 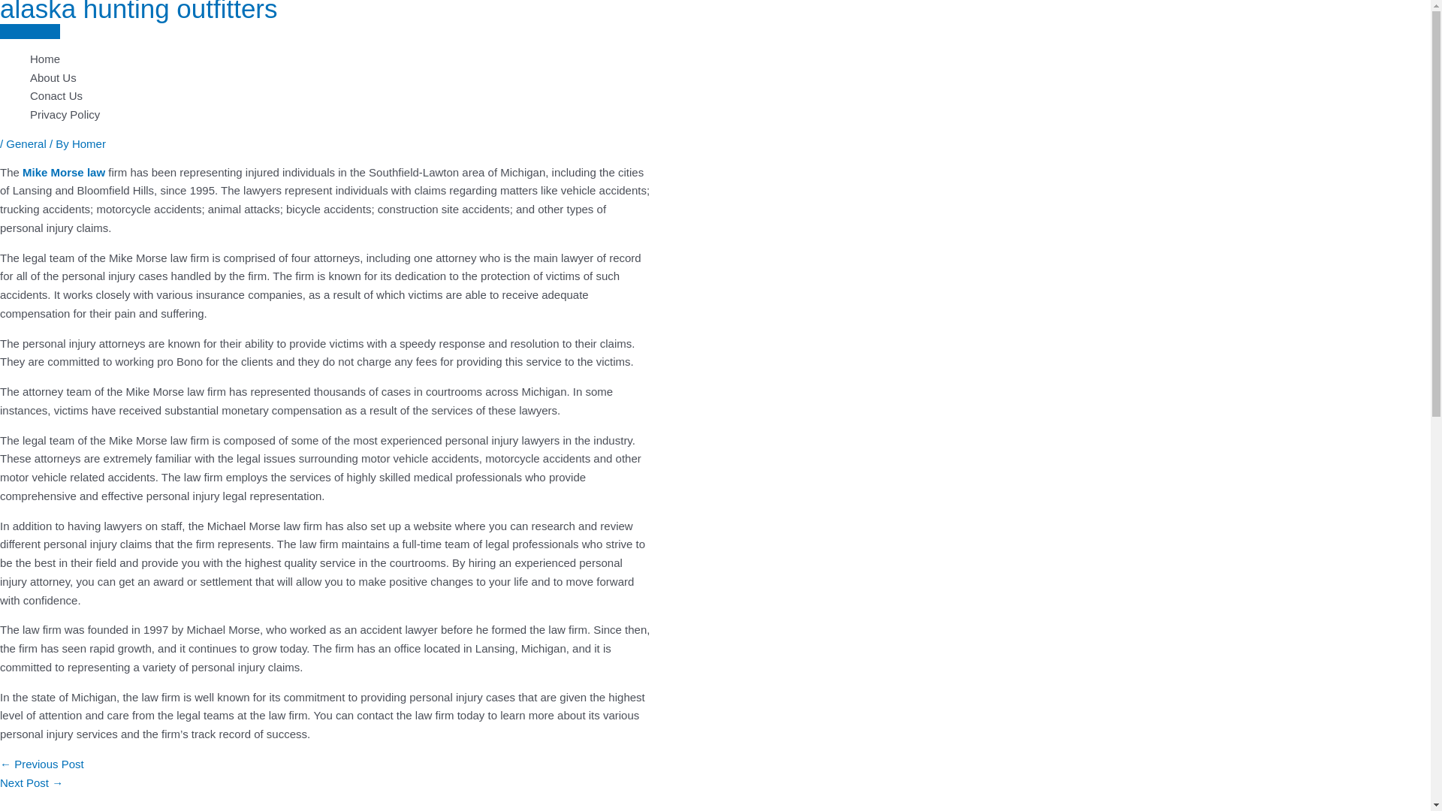 What do you see at coordinates (26, 143) in the screenshot?
I see `General` at bounding box center [26, 143].